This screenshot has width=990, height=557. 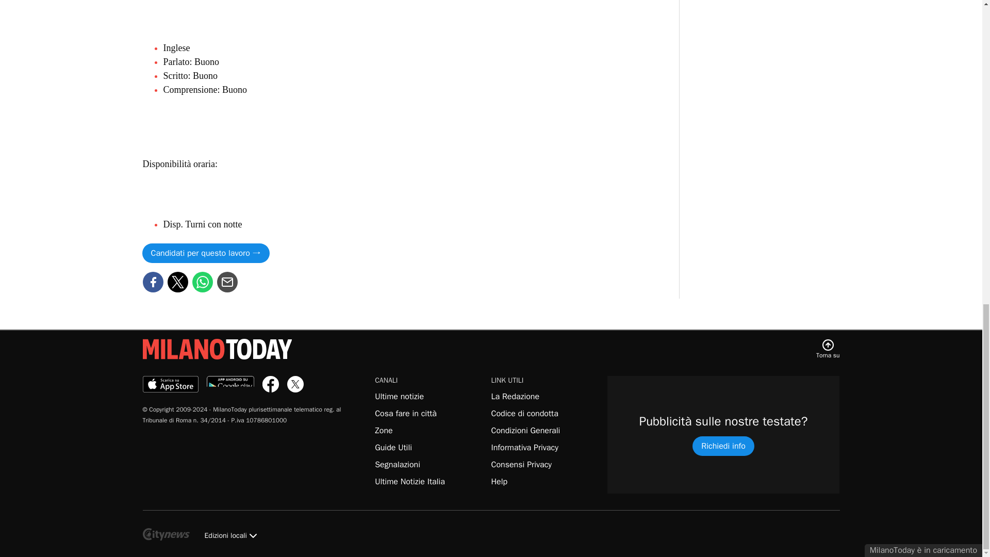 What do you see at coordinates (399, 396) in the screenshot?
I see `Ultime notizie` at bounding box center [399, 396].